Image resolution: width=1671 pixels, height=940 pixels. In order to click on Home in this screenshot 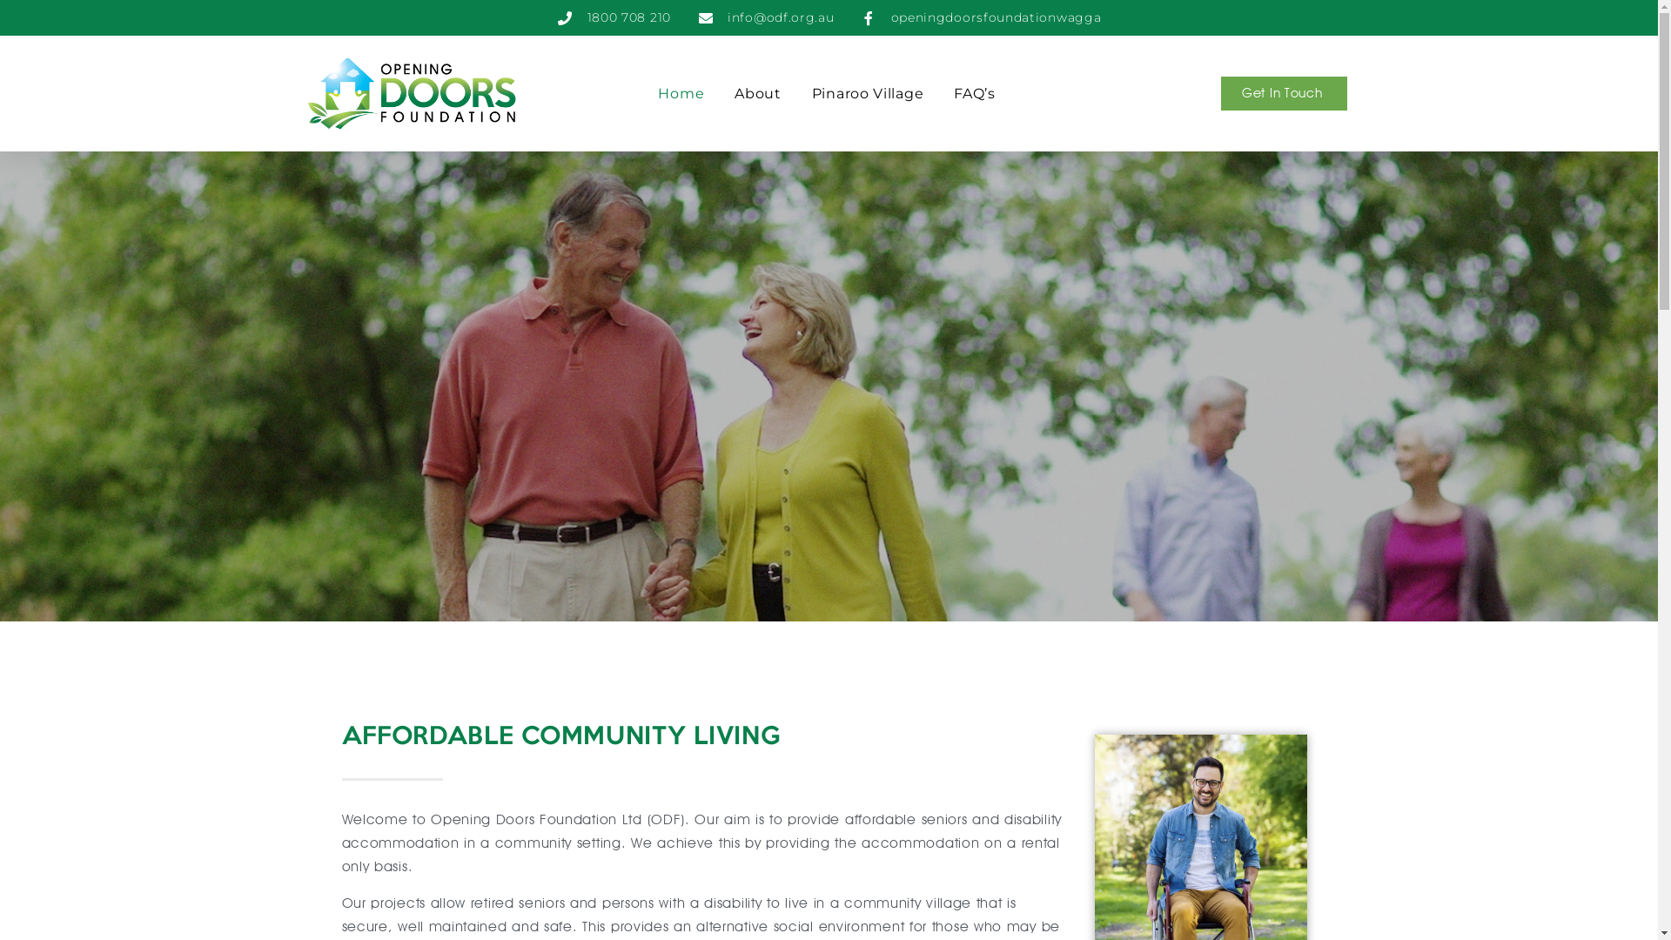, I will do `click(681, 94)`.